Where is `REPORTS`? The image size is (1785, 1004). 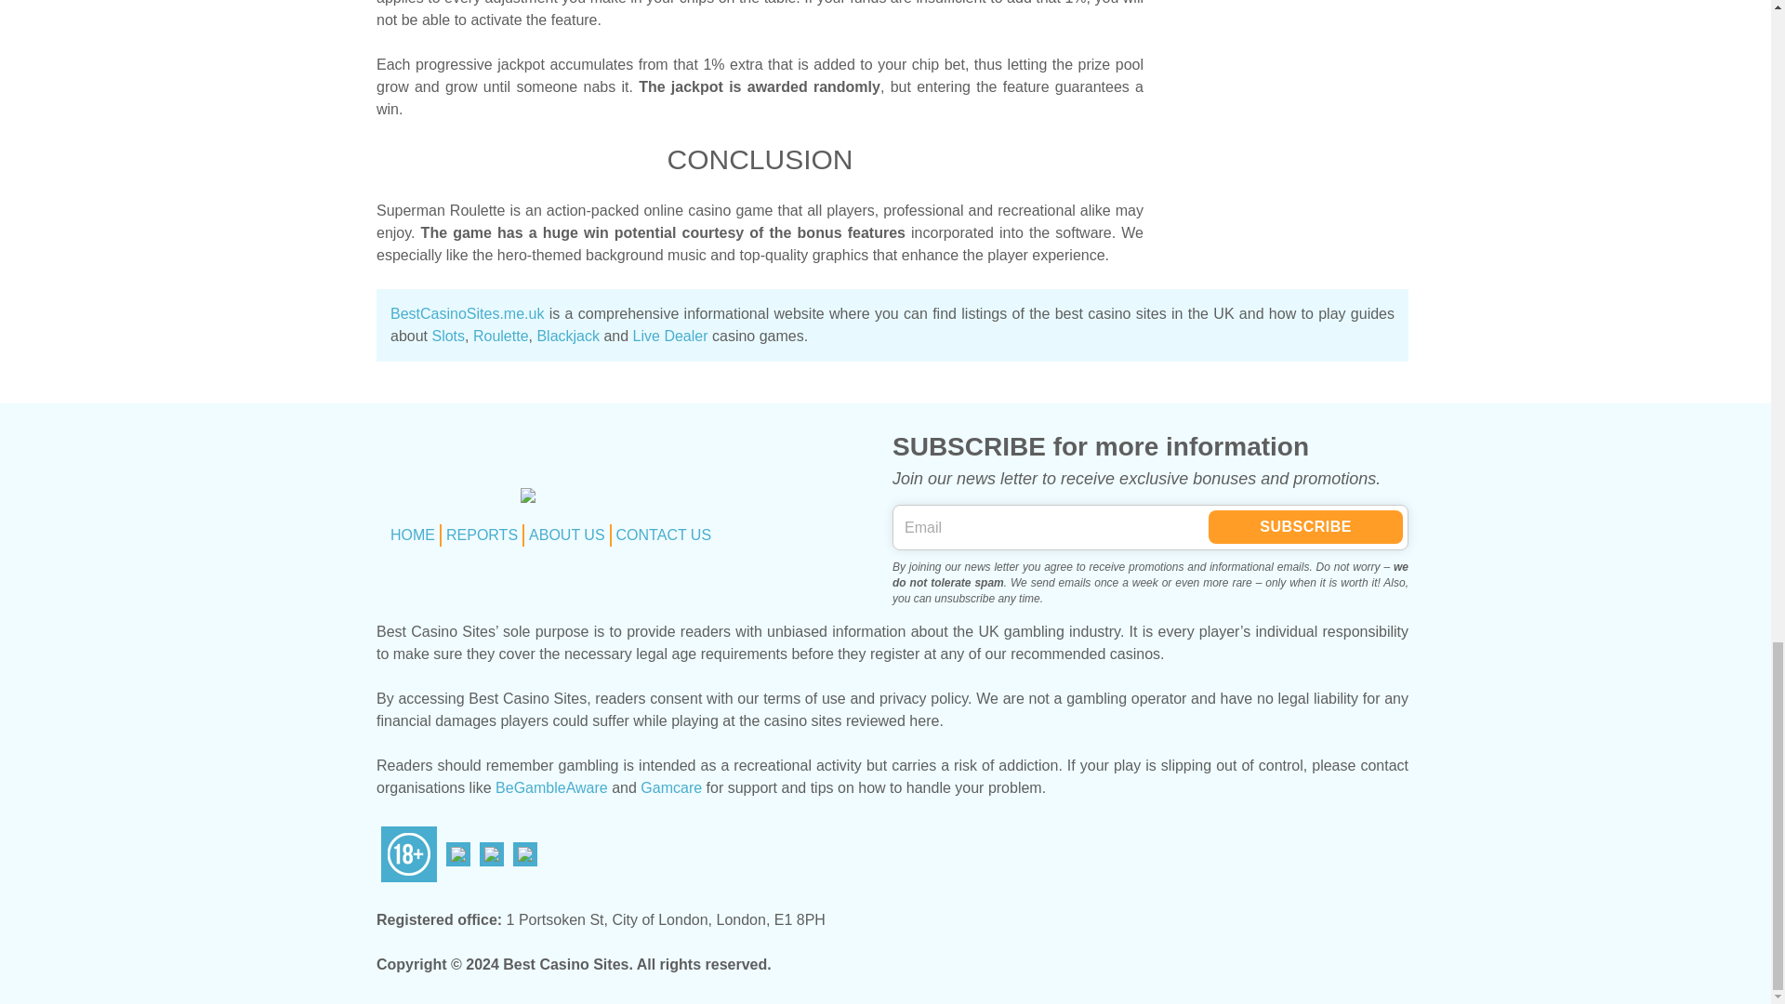
REPORTS is located at coordinates (482, 535).